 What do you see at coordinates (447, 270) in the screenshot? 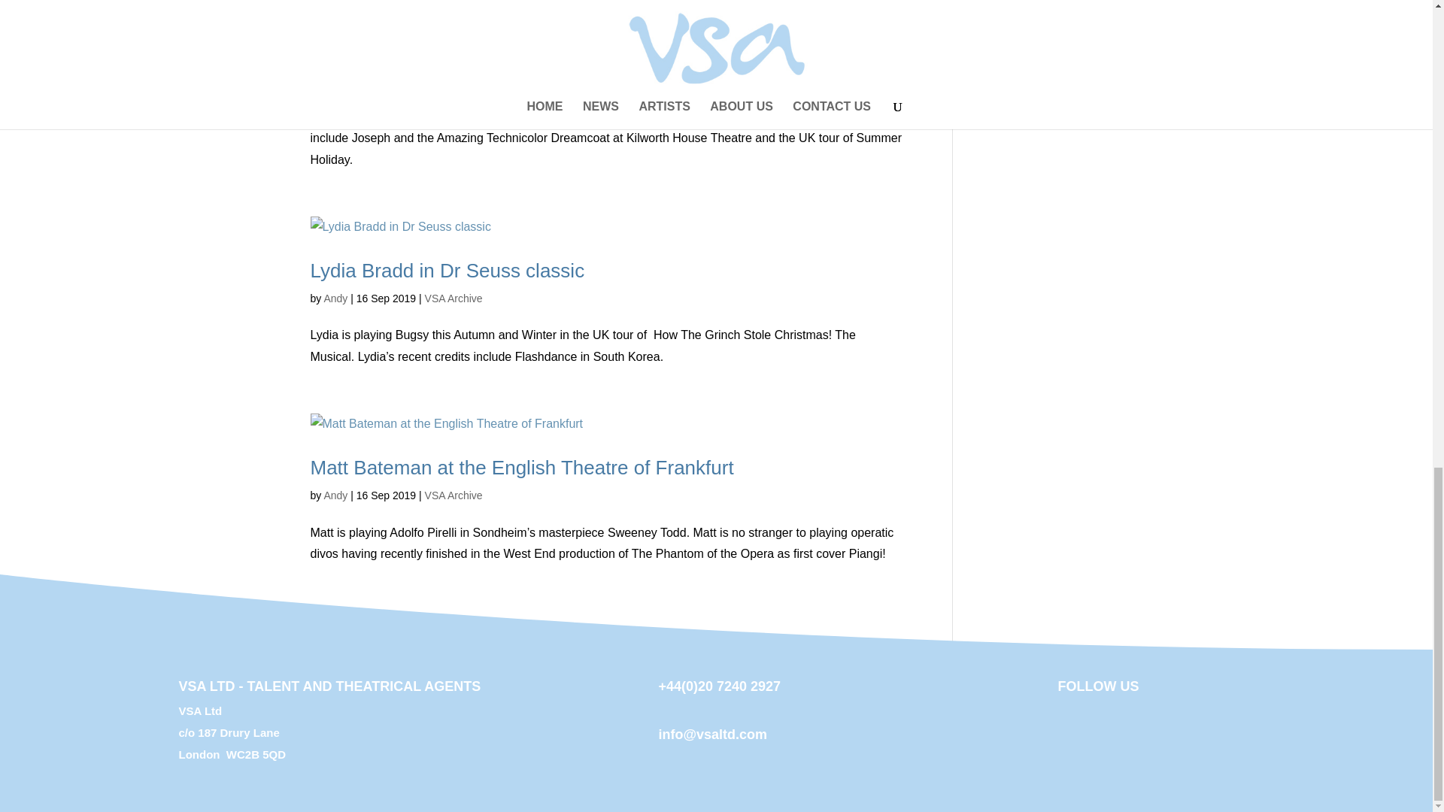
I see `Lydia Bradd in Dr Seuss classic` at bounding box center [447, 270].